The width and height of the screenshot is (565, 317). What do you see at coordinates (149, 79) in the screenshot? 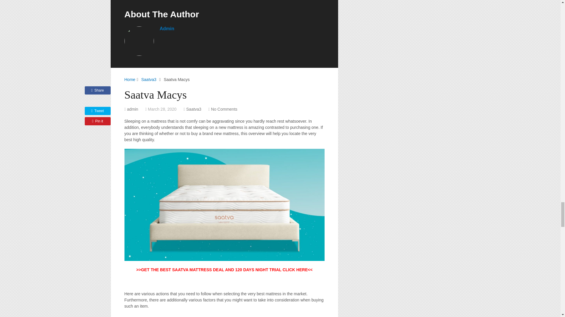
I see `Saatva3` at bounding box center [149, 79].